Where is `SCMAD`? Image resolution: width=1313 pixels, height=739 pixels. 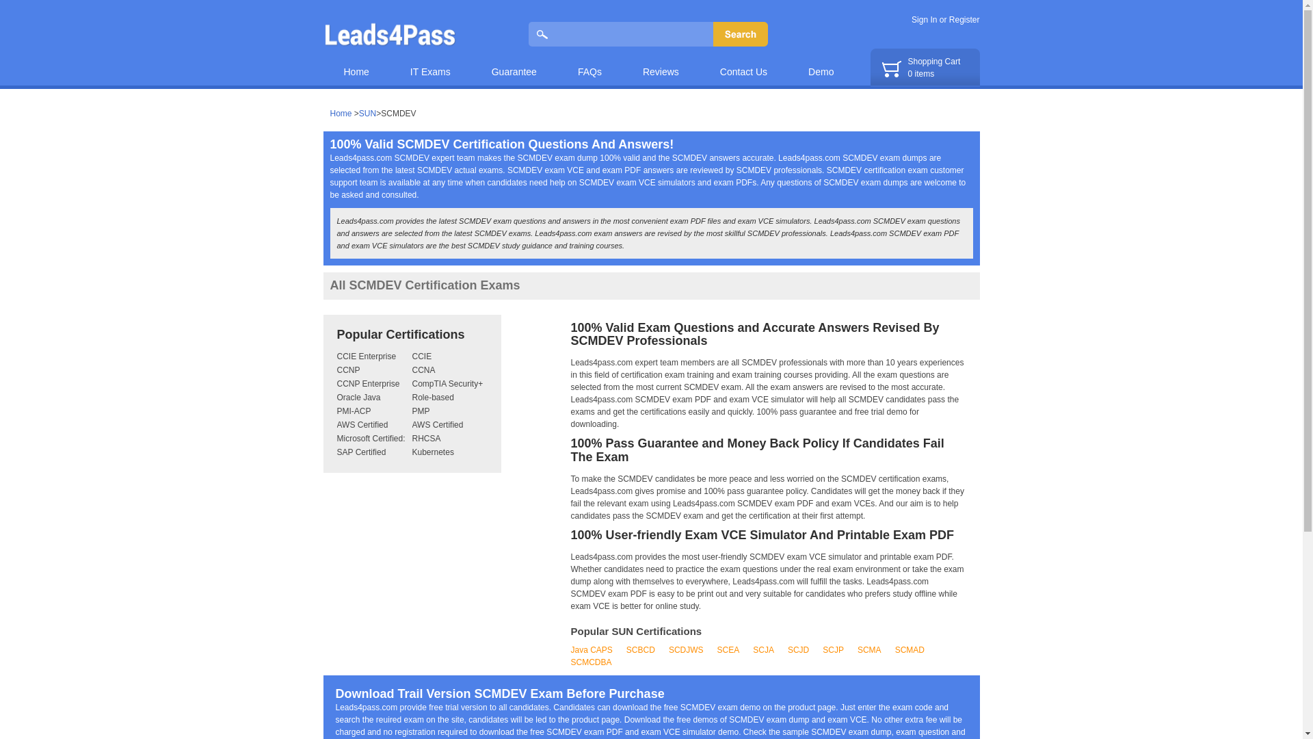
SCMAD is located at coordinates (910, 649).